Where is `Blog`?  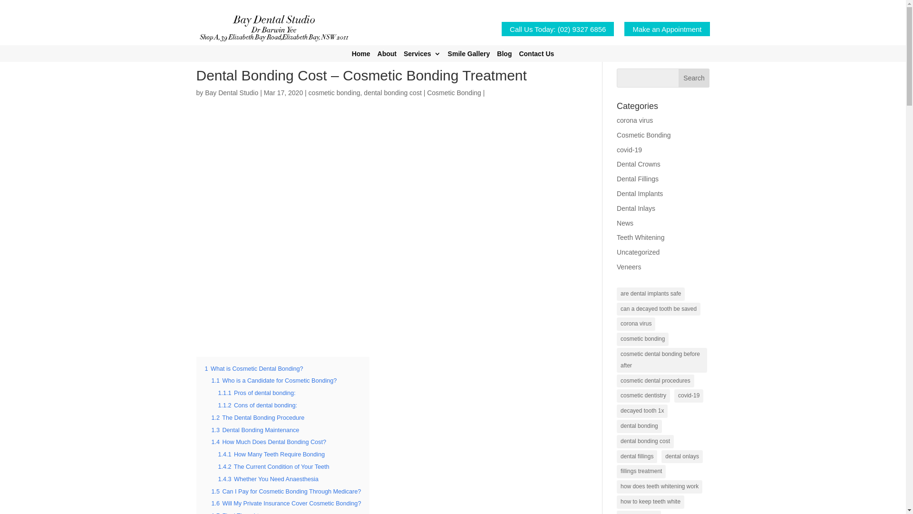
Blog is located at coordinates (504, 56).